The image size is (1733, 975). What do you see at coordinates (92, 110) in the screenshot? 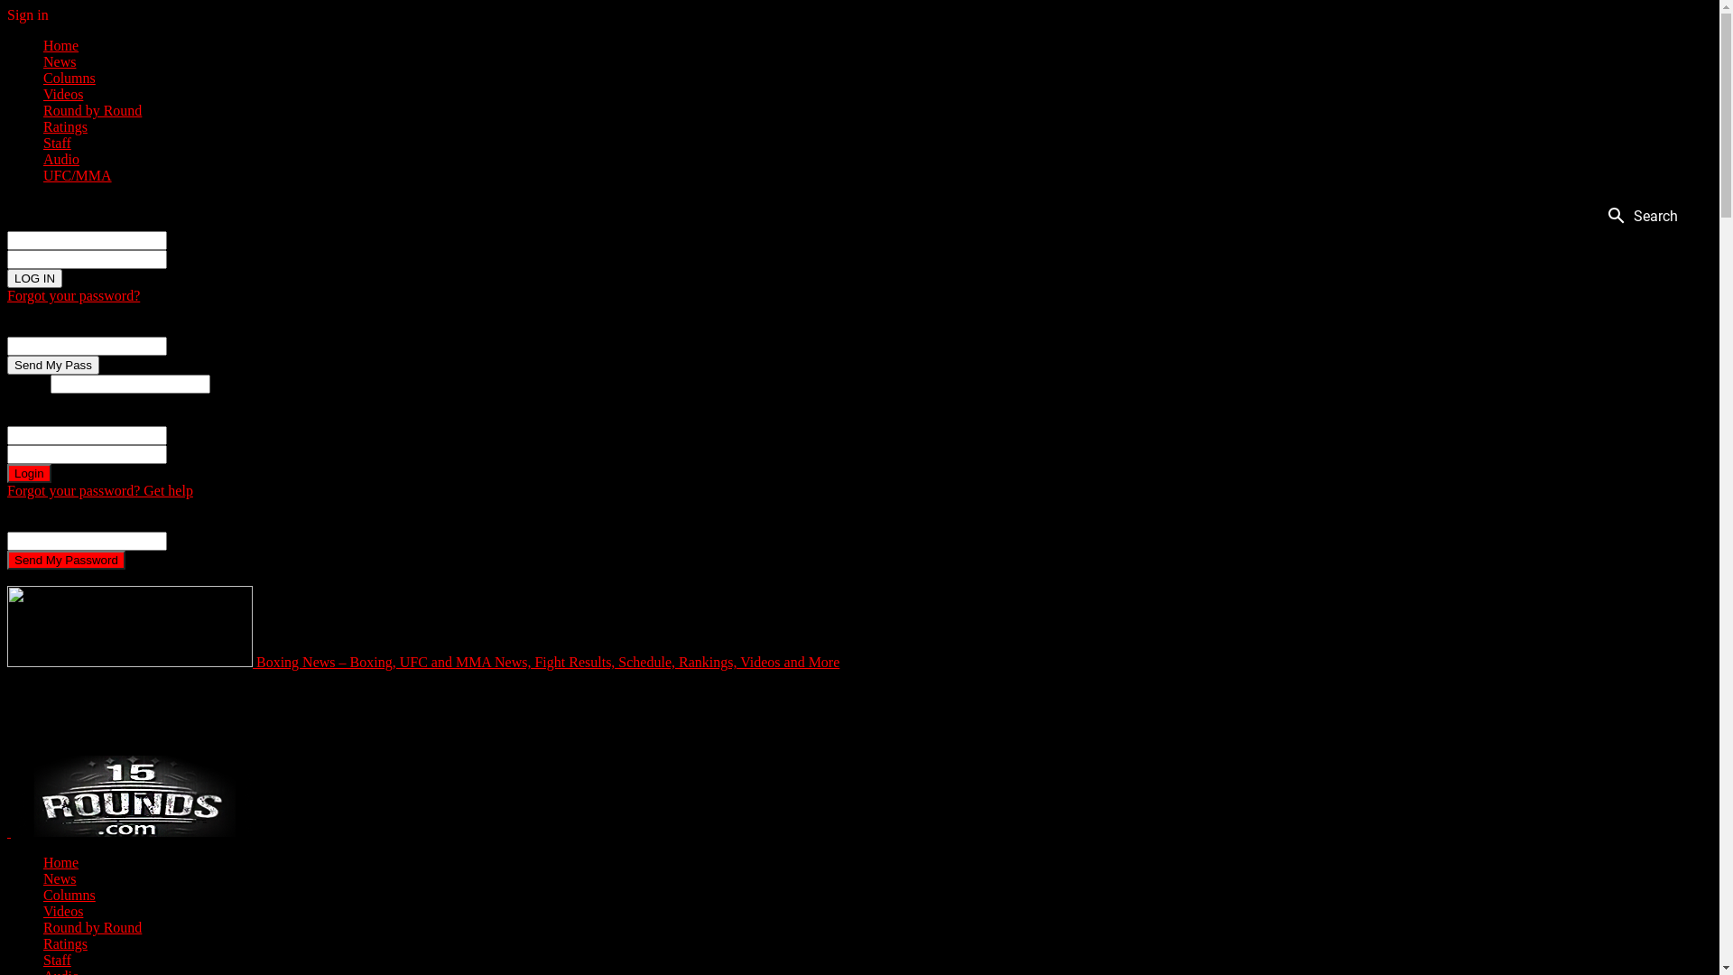
I see `Round by Round` at bounding box center [92, 110].